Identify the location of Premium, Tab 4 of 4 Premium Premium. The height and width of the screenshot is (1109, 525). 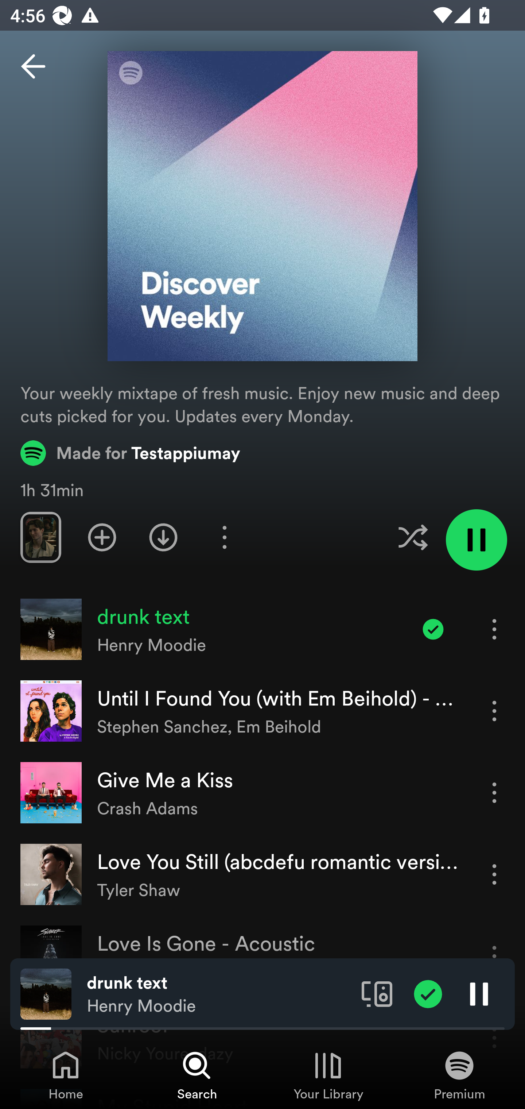
(459, 1075).